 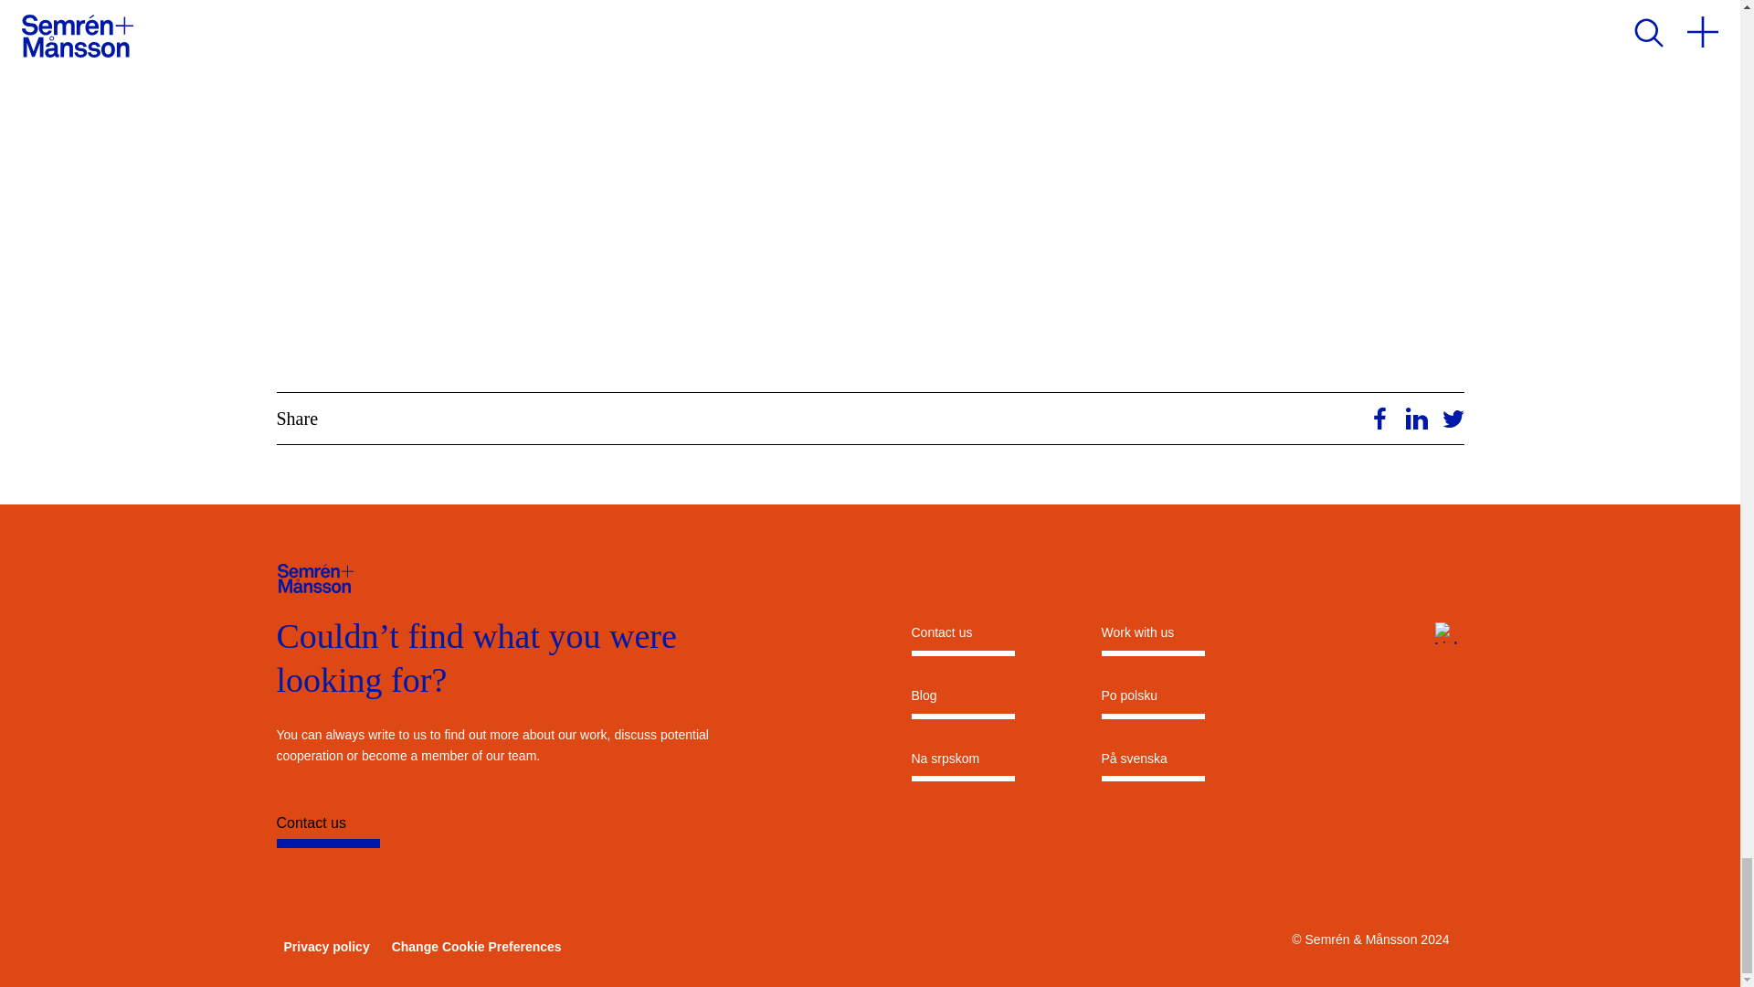 I want to click on Work with us, so click(x=1153, y=638).